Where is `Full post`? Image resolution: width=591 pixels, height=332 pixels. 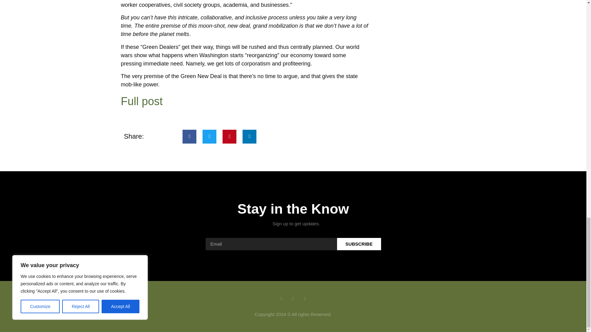 Full post is located at coordinates (142, 101).